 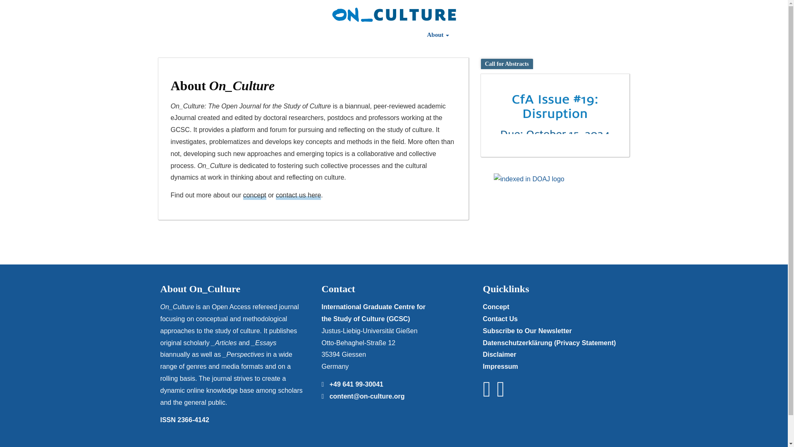 What do you see at coordinates (500, 354) in the screenshot?
I see `Disclaimer` at bounding box center [500, 354].